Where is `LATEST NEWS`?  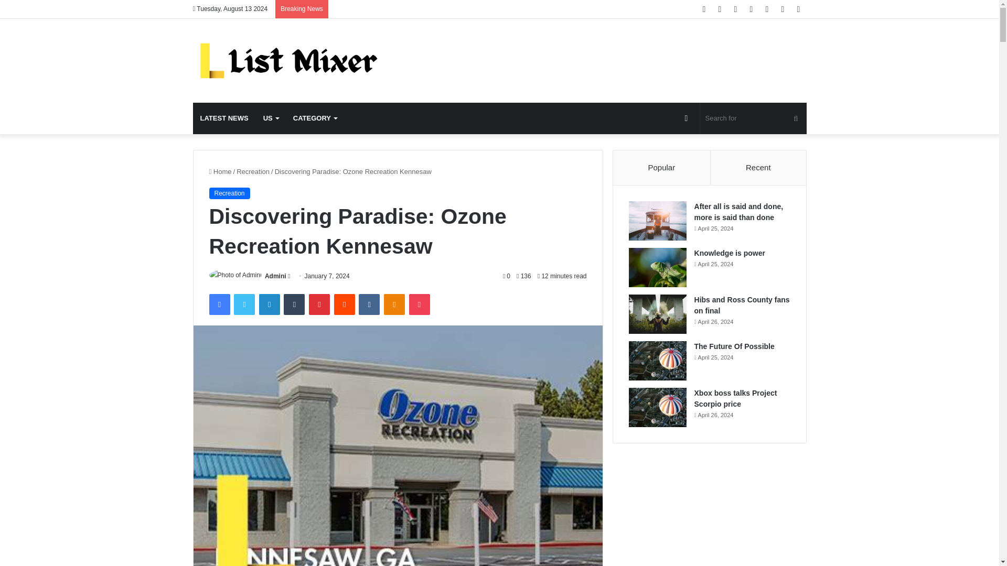
LATEST NEWS is located at coordinates (224, 118).